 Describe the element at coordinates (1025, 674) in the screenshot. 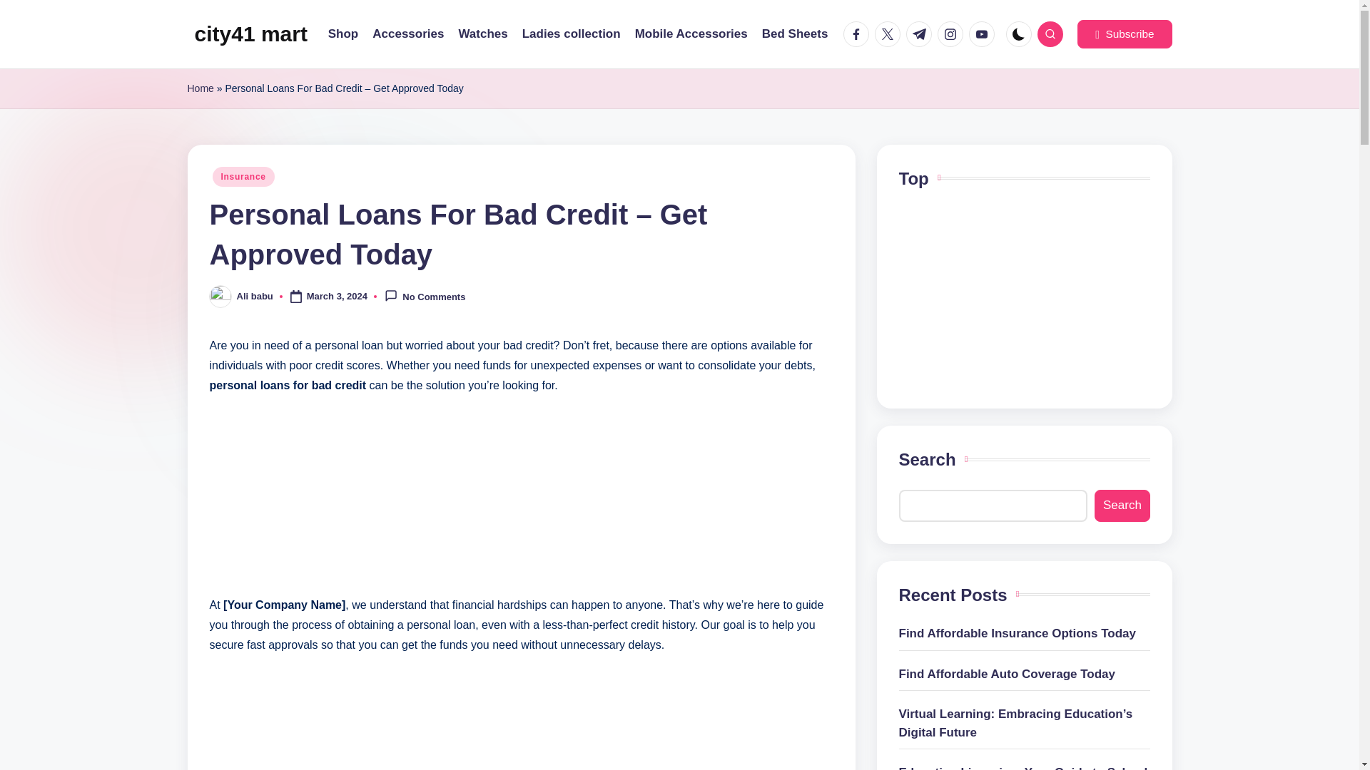

I see `Find Affordable Auto Coverage Today` at that location.